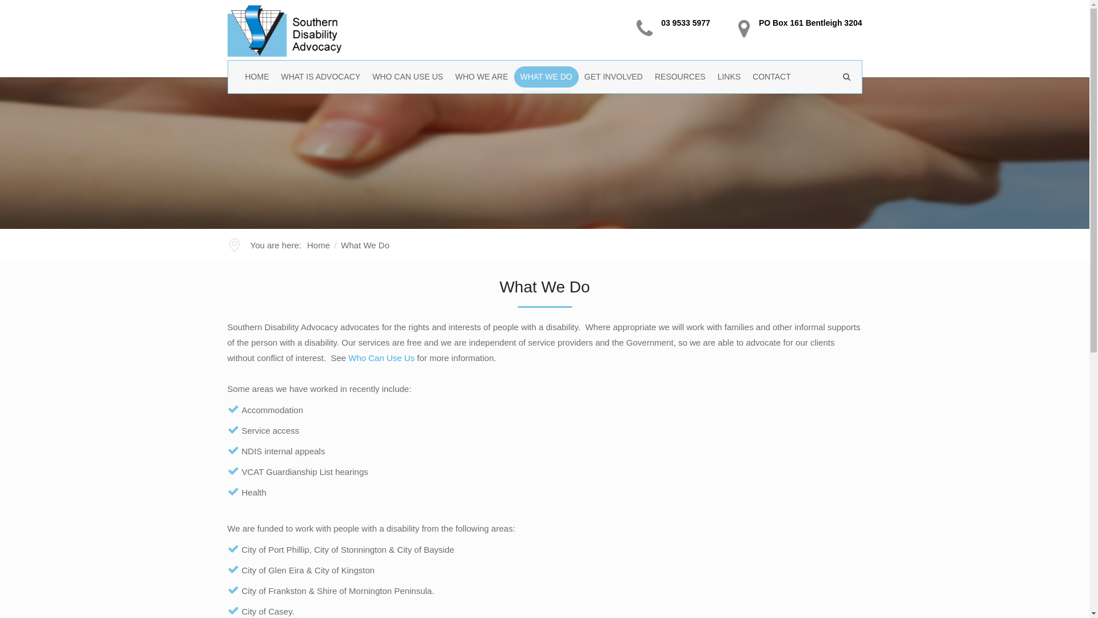 This screenshot has height=618, width=1098. Describe the element at coordinates (319, 245) in the screenshot. I see `Home` at that location.